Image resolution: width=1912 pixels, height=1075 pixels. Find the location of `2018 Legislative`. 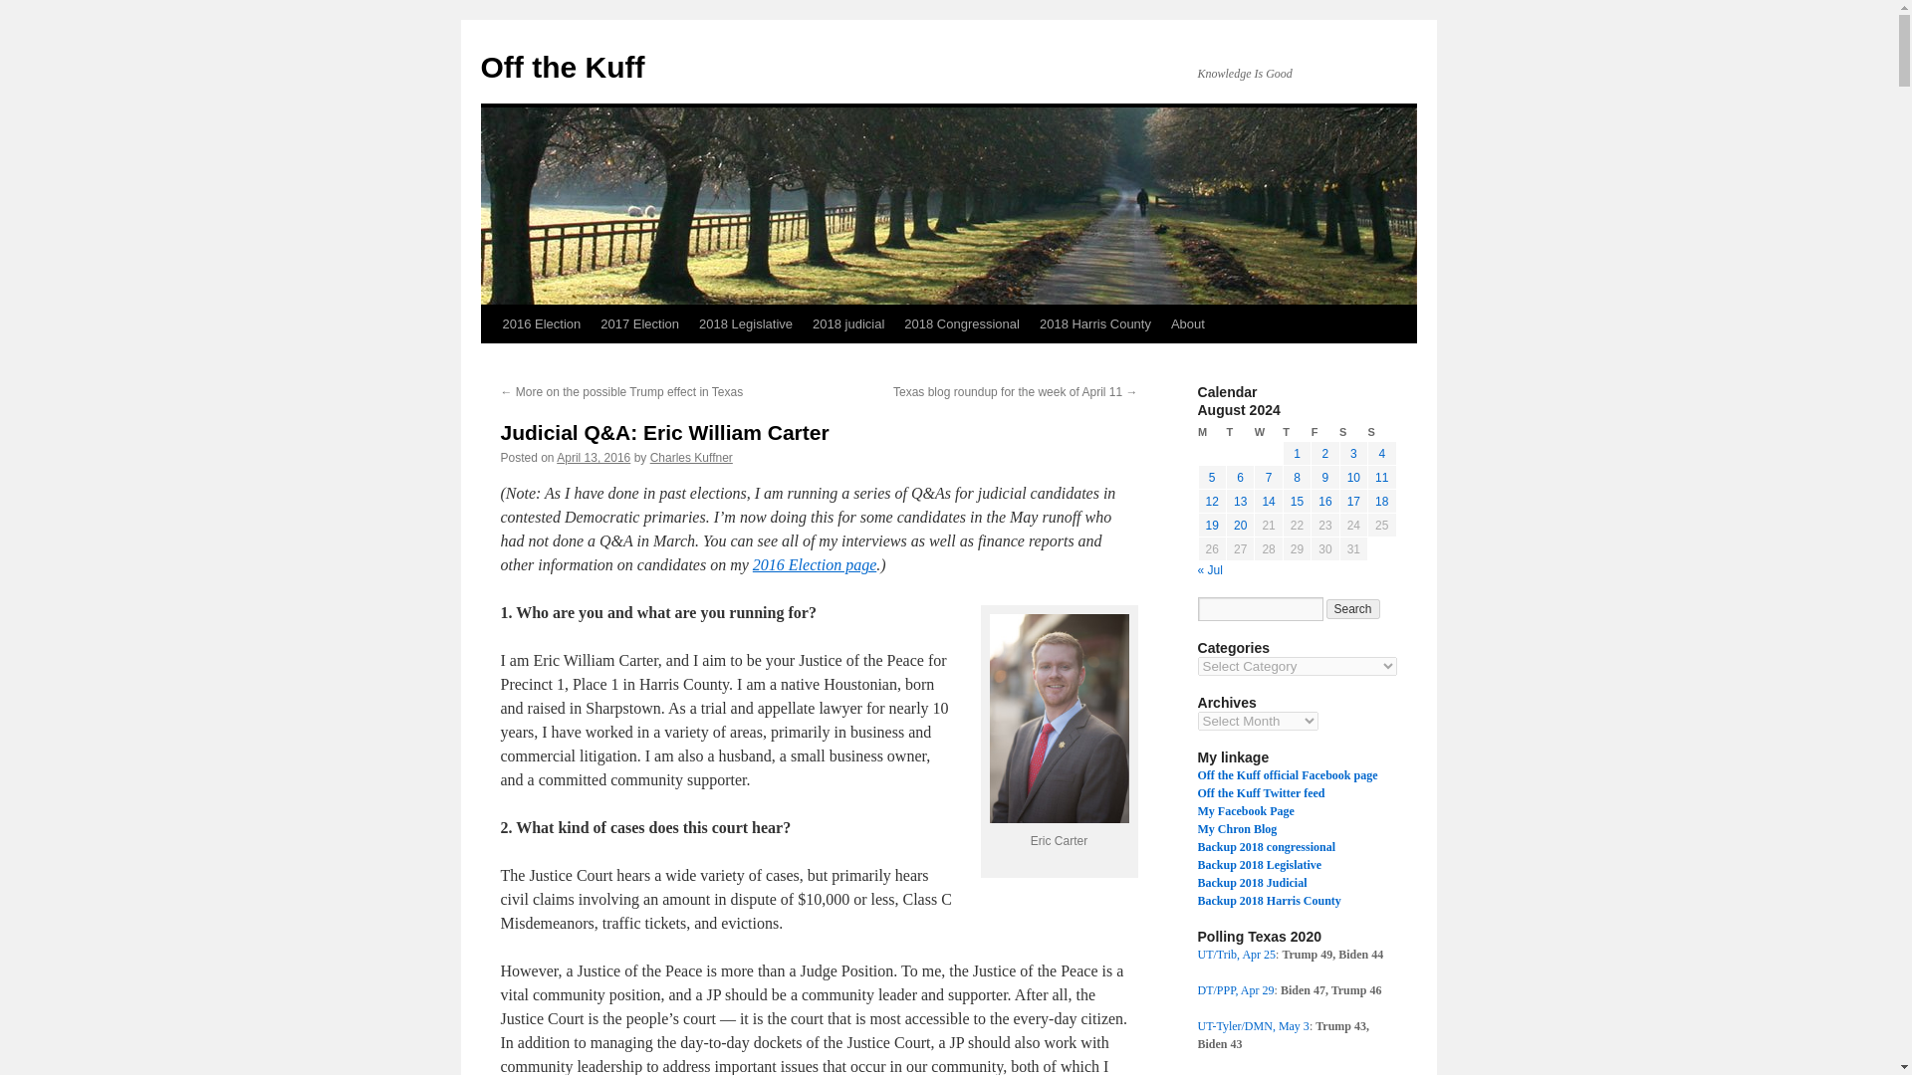

2018 Legislative is located at coordinates (745, 323).